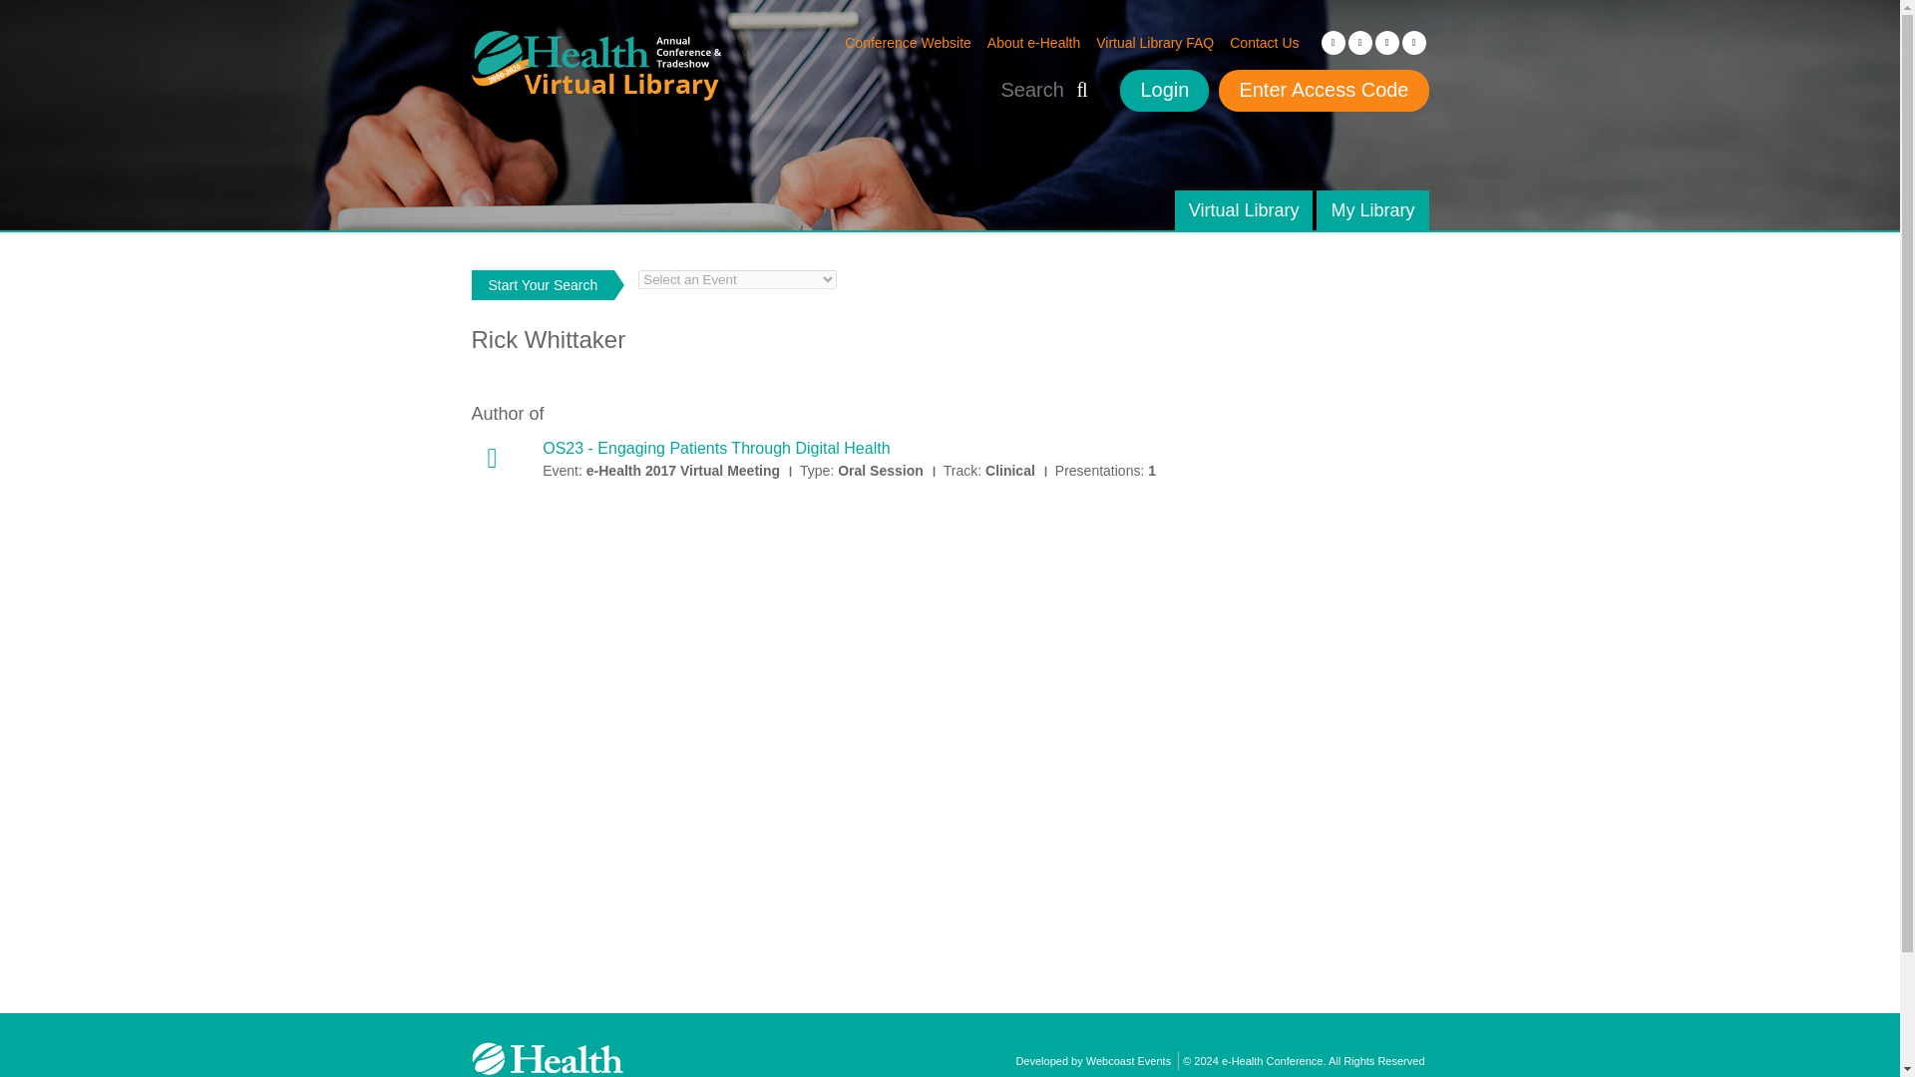 Image resolution: width=1915 pixels, height=1077 pixels. Describe the element at coordinates (1155, 42) in the screenshot. I see `Virtual Library FAQ` at that location.